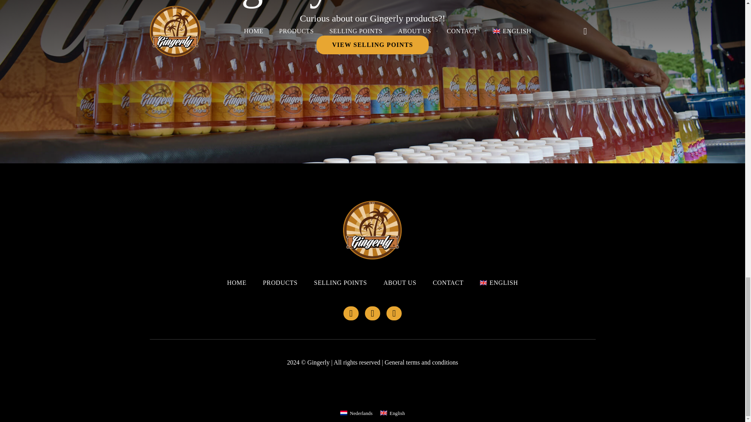 The height and width of the screenshot is (422, 751). I want to click on HOME, so click(236, 283).